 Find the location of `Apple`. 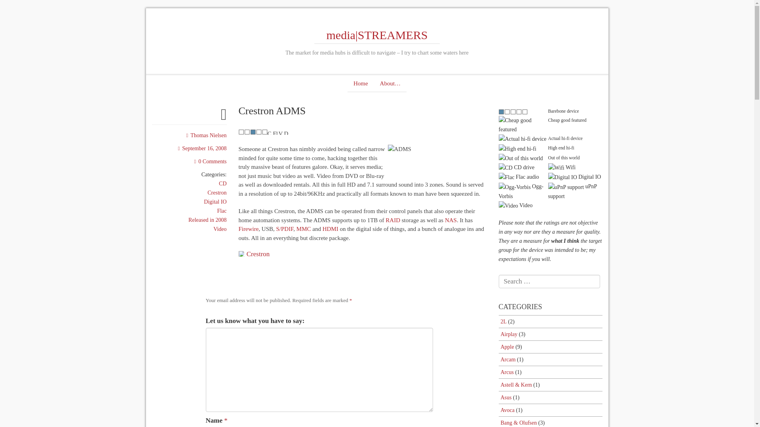

Apple is located at coordinates (507, 347).